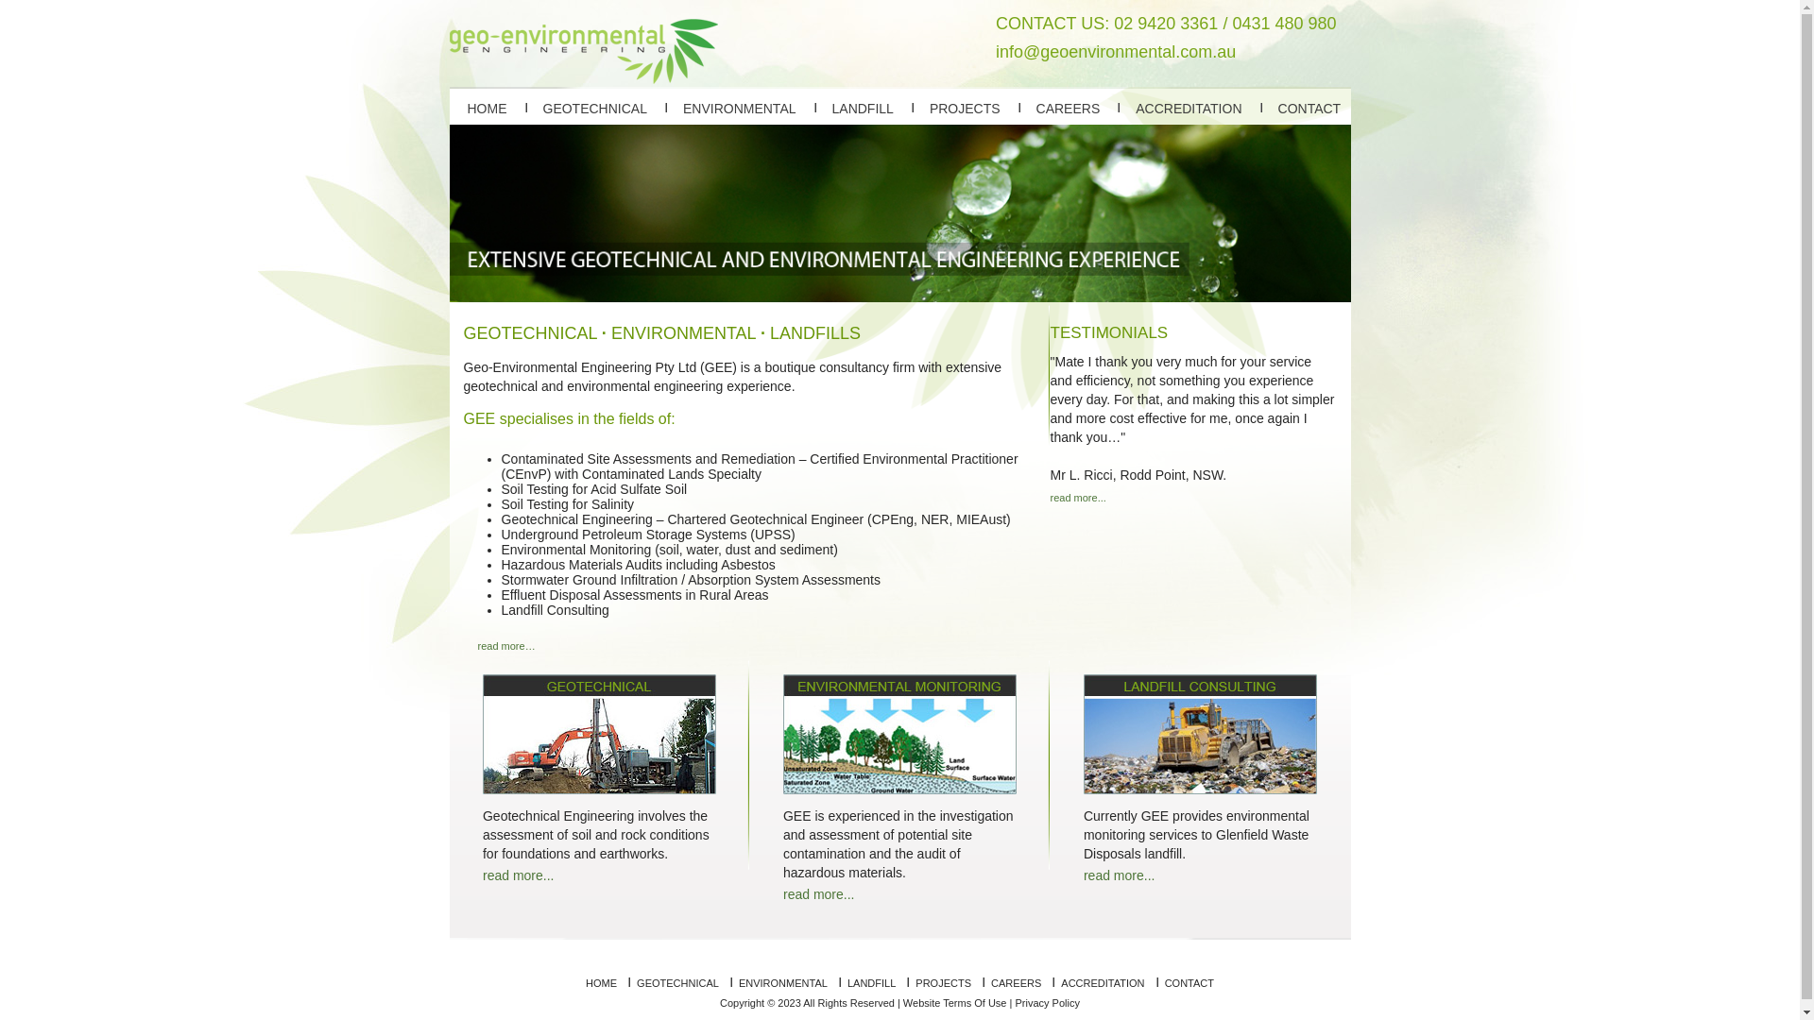  What do you see at coordinates (1047, 1003) in the screenshot?
I see `Privacy Policy` at bounding box center [1047, 1003].